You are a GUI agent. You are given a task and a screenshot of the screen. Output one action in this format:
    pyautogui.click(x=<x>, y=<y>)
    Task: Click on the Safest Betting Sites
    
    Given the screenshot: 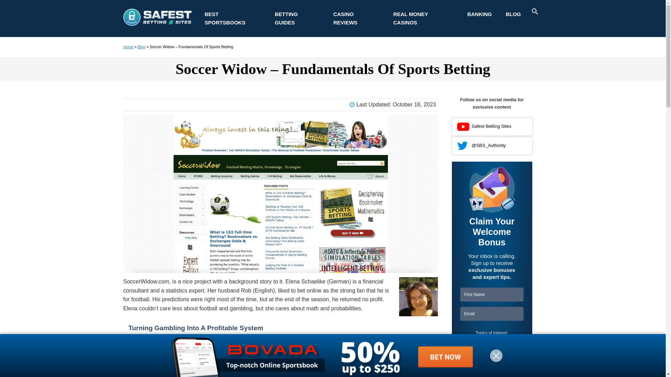 What is the action you would take?
    pyautogui.click(x=157, y=24)
    